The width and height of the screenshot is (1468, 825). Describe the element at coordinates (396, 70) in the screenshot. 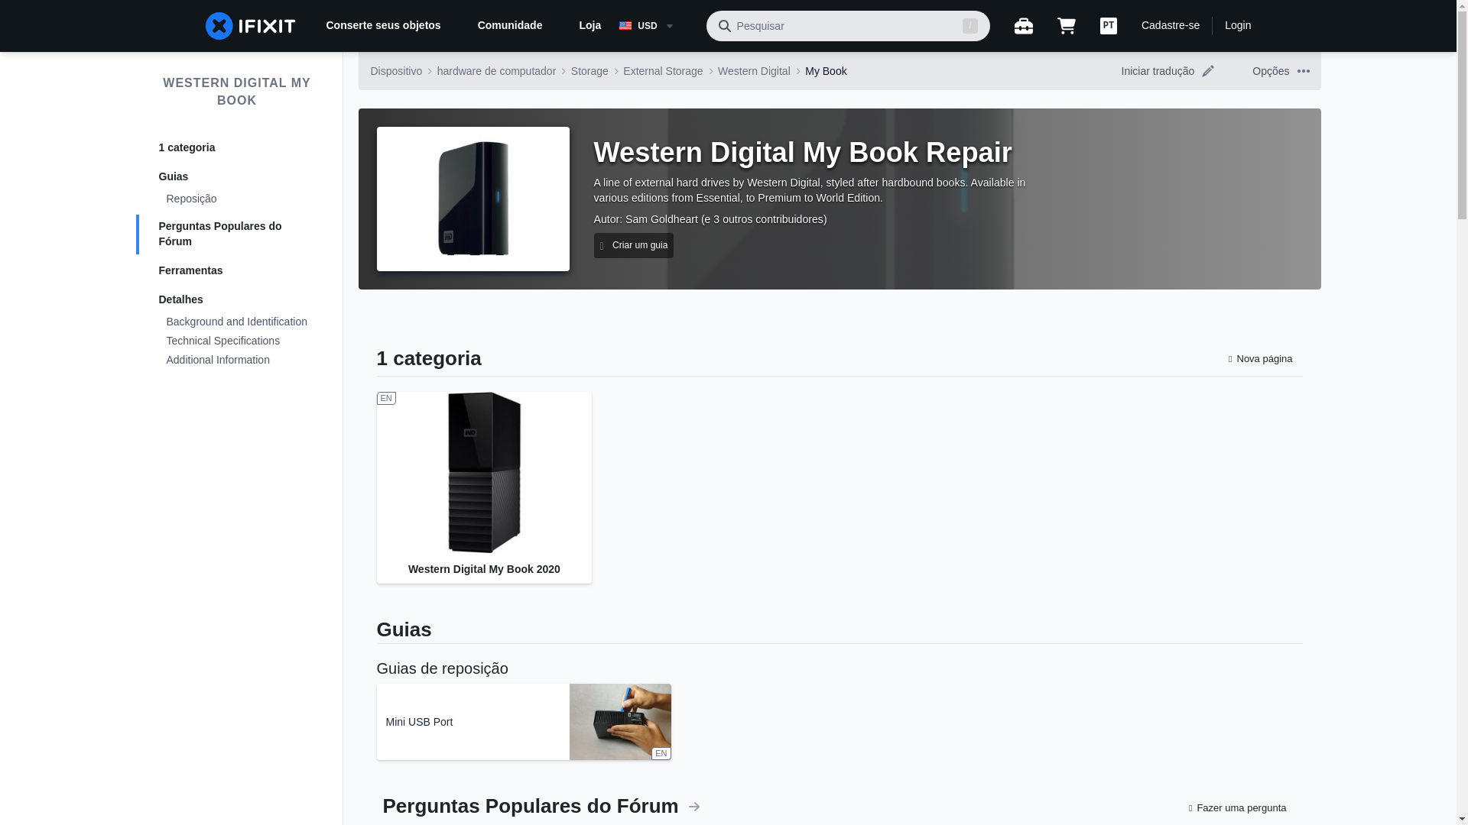

I see `Dispositivo` at that location.